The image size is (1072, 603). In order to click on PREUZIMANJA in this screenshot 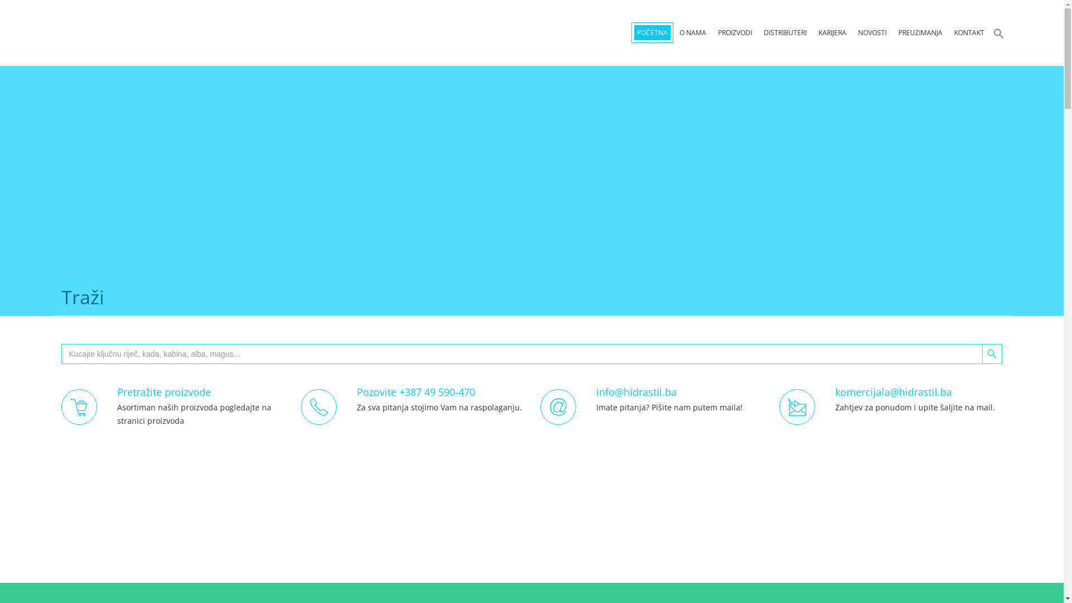, I will do `click(920, 34)`.